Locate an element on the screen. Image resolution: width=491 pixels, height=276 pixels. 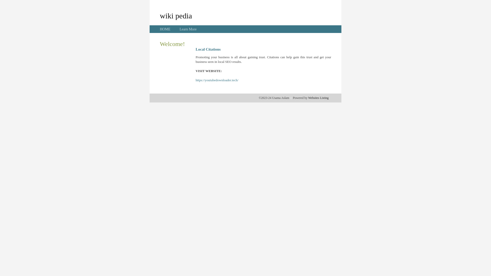
https://youtubedownloader.tech/ is located at coordinates (217, 80).